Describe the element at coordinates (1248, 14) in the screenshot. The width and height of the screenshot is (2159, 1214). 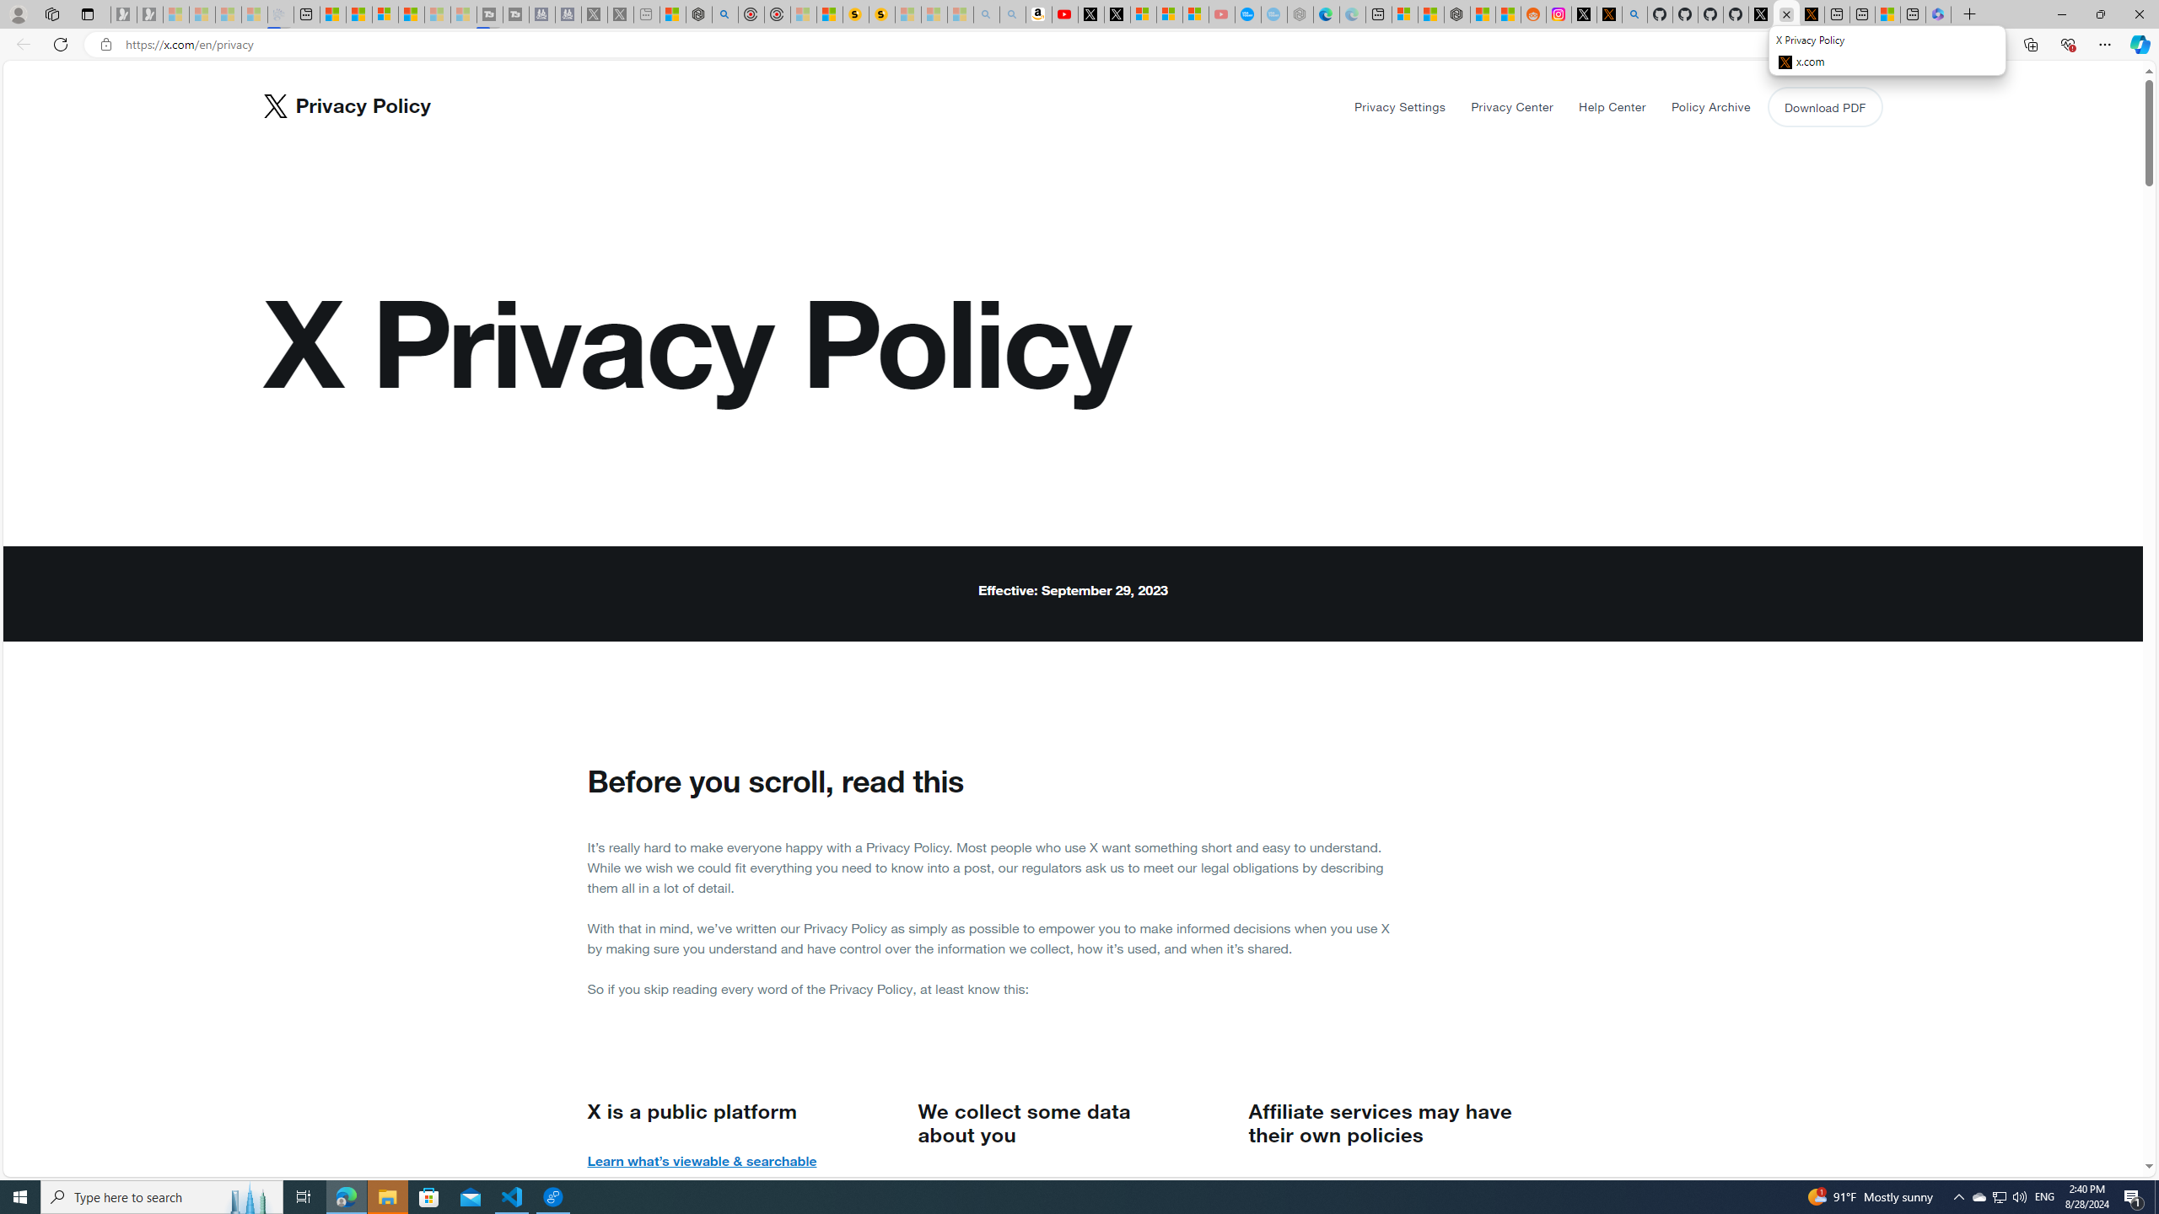
I see `Opinion: Op-Ed and Commentary - USA TODAY` at that location.